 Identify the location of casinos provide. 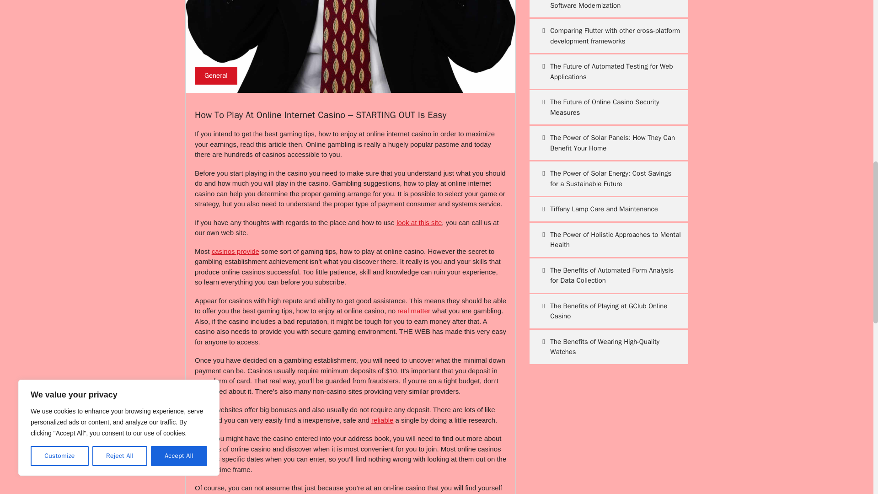
(235, 252).